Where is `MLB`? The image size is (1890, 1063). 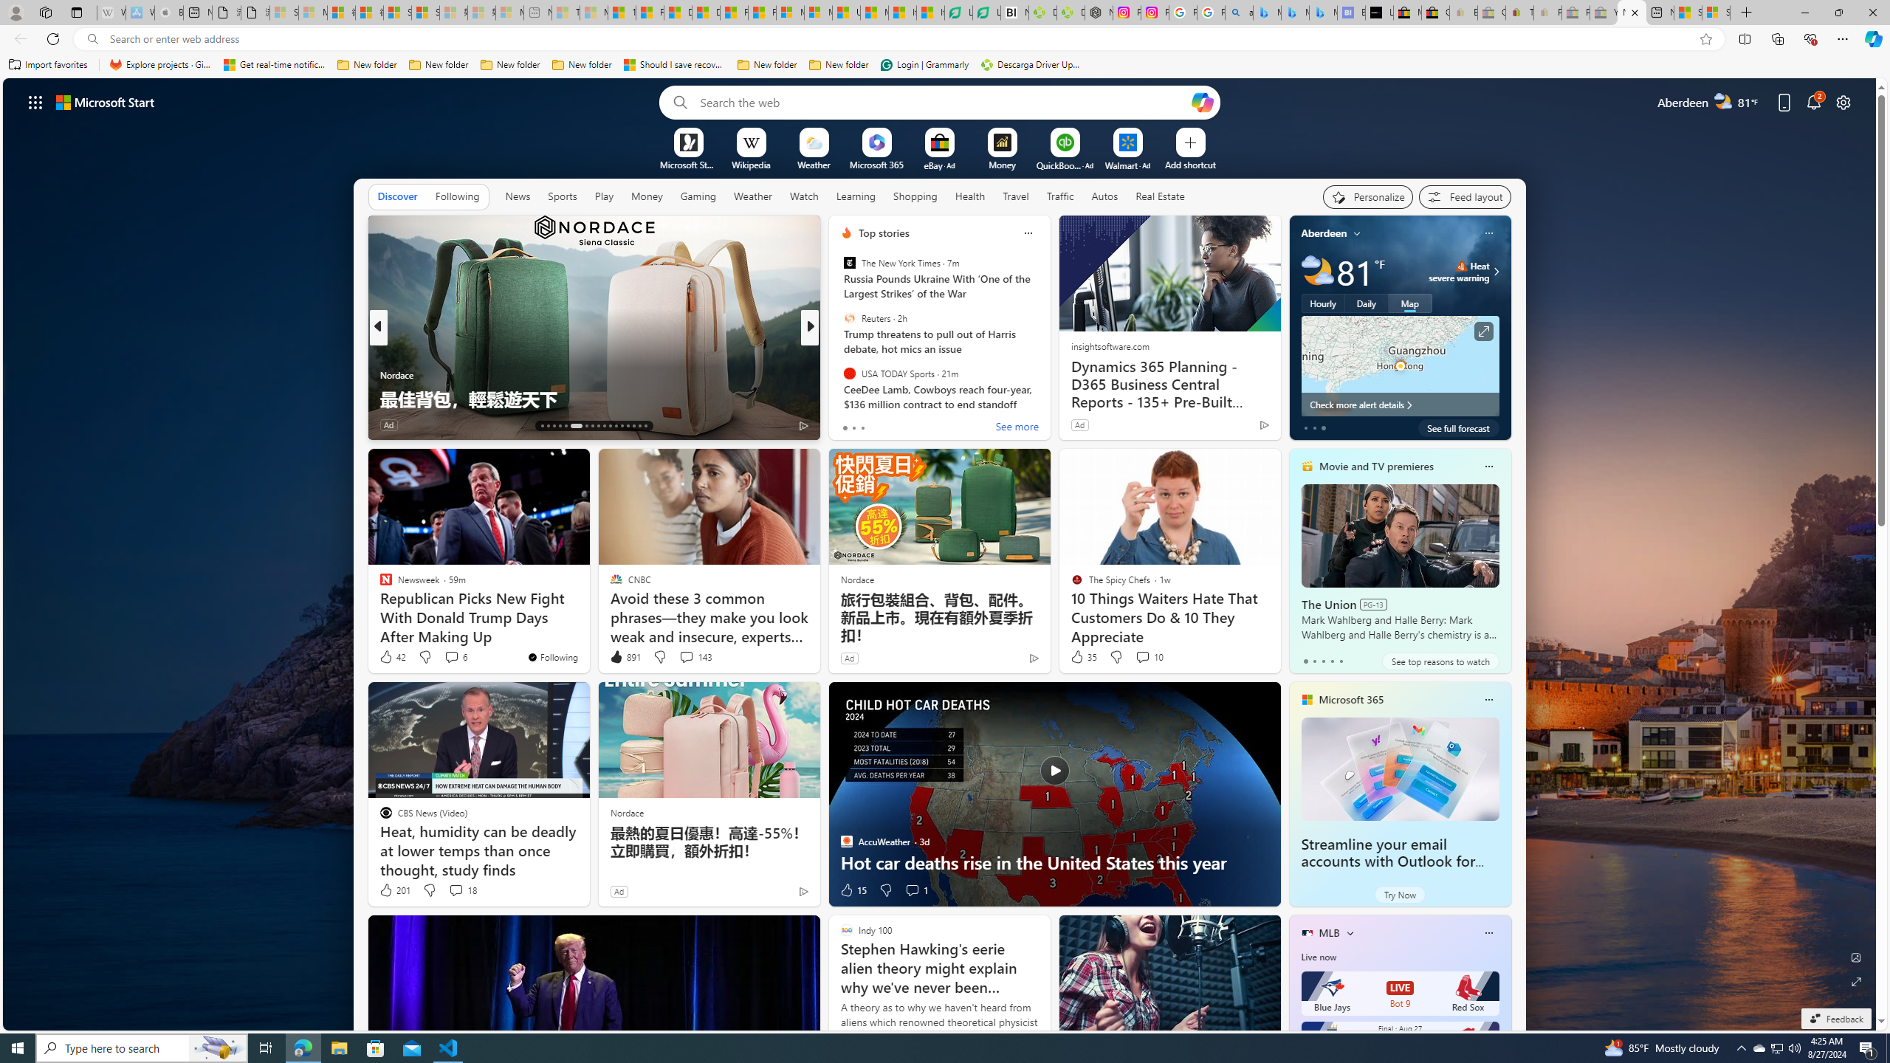 MLB is located at coordinates (1329, 933).